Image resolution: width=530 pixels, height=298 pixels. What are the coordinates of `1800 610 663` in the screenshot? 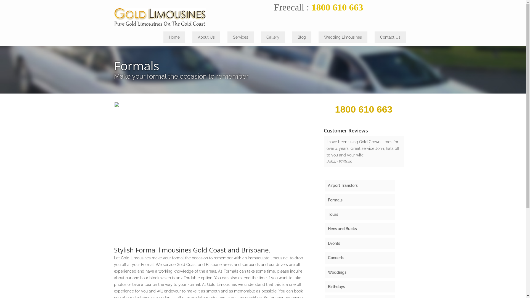 It's located at (337, 7).